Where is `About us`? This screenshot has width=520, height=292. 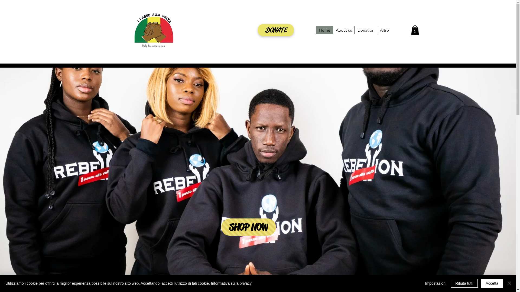
About us is located at coordinates (344, 30).